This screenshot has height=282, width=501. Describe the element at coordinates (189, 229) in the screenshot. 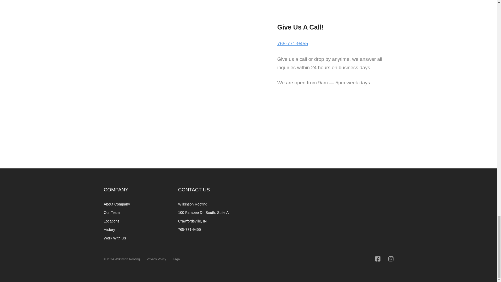

I see `765-771-9455` at that location.